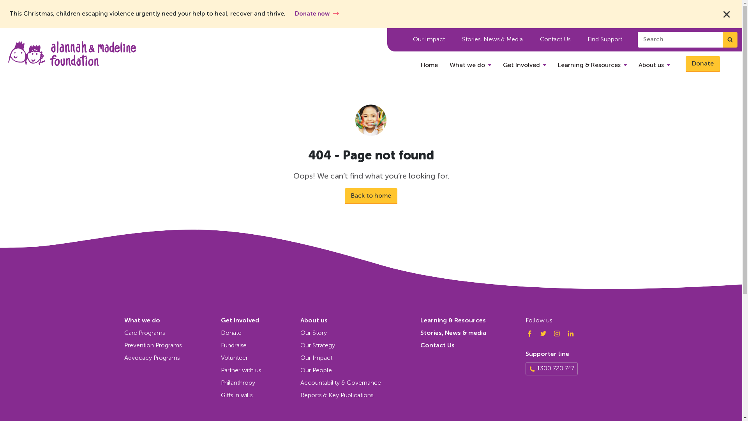 The height and width of the screenshot is (421, 748). What do you see at coordinates (453, 333) in the screenshot?
I see `Stories, News & media` at bounding box center [453, 333].